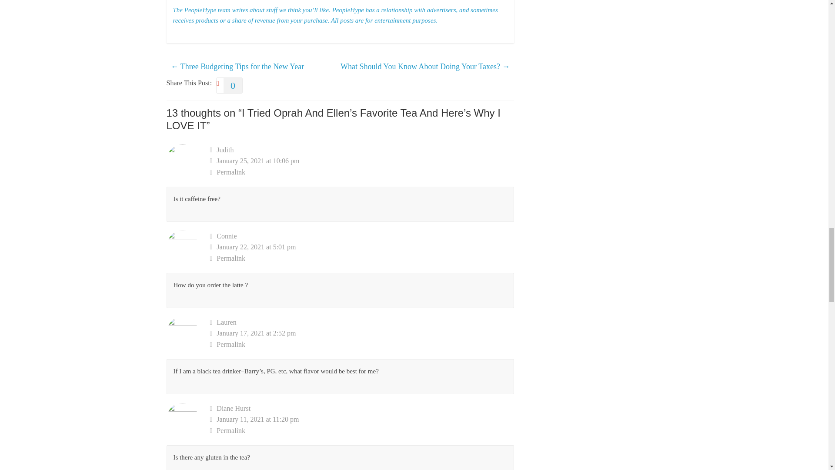 This screenshot has width=835, height=470. What do you see at coordinates (230, 85) in the screenshot?
I see `0` at bounding box center [230, 85].